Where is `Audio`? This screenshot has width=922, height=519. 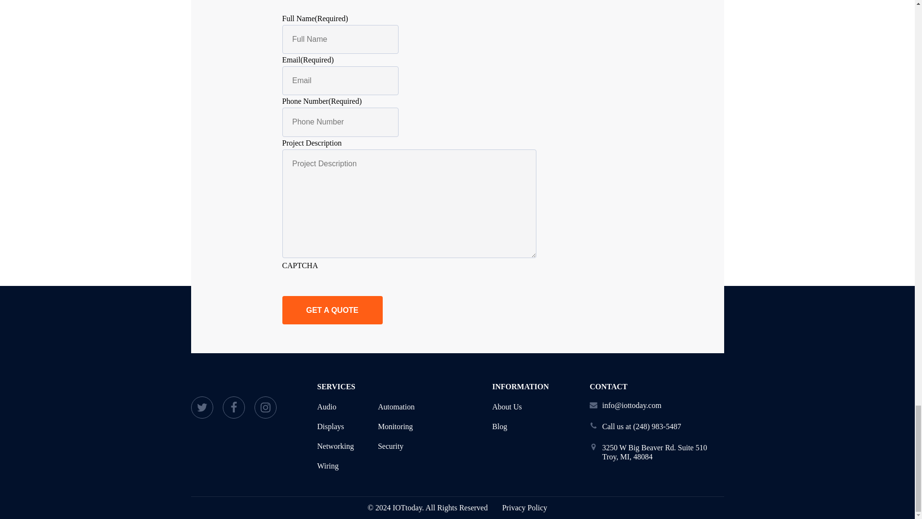
Audio is located at coordinates (335, 407).